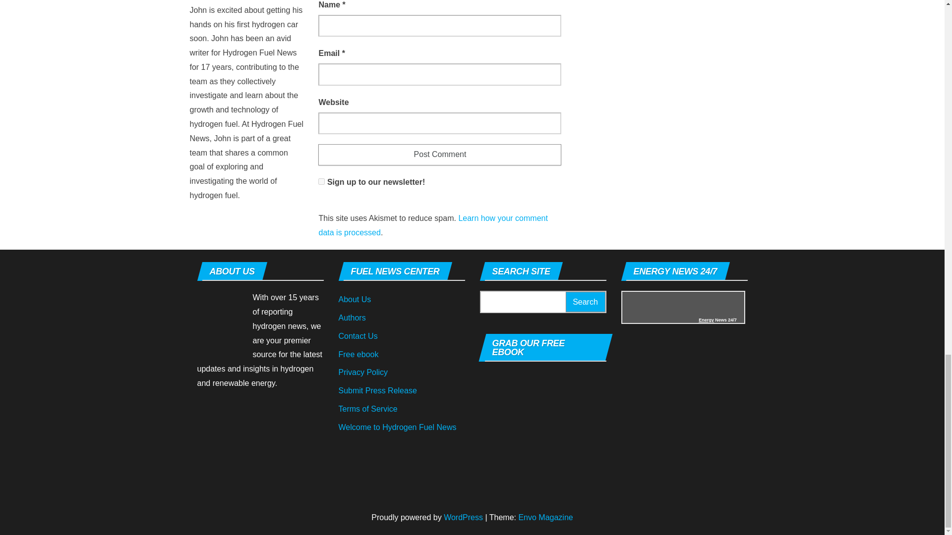  I want to click on 1, so click(321, 181).